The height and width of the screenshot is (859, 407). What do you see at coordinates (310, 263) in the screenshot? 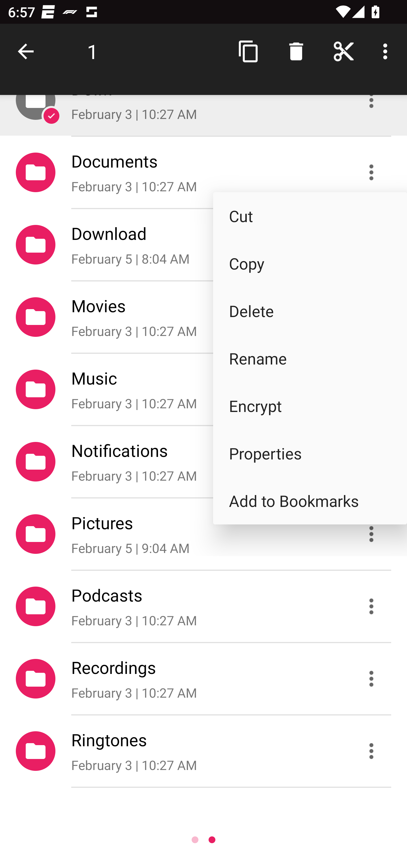
I see `Copy` at bounding box center [310, 263].